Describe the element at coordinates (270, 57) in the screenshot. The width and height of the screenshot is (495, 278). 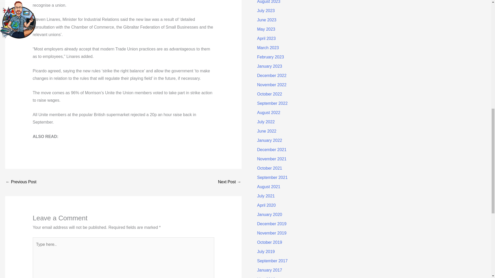
I see `February 2023` at that location.